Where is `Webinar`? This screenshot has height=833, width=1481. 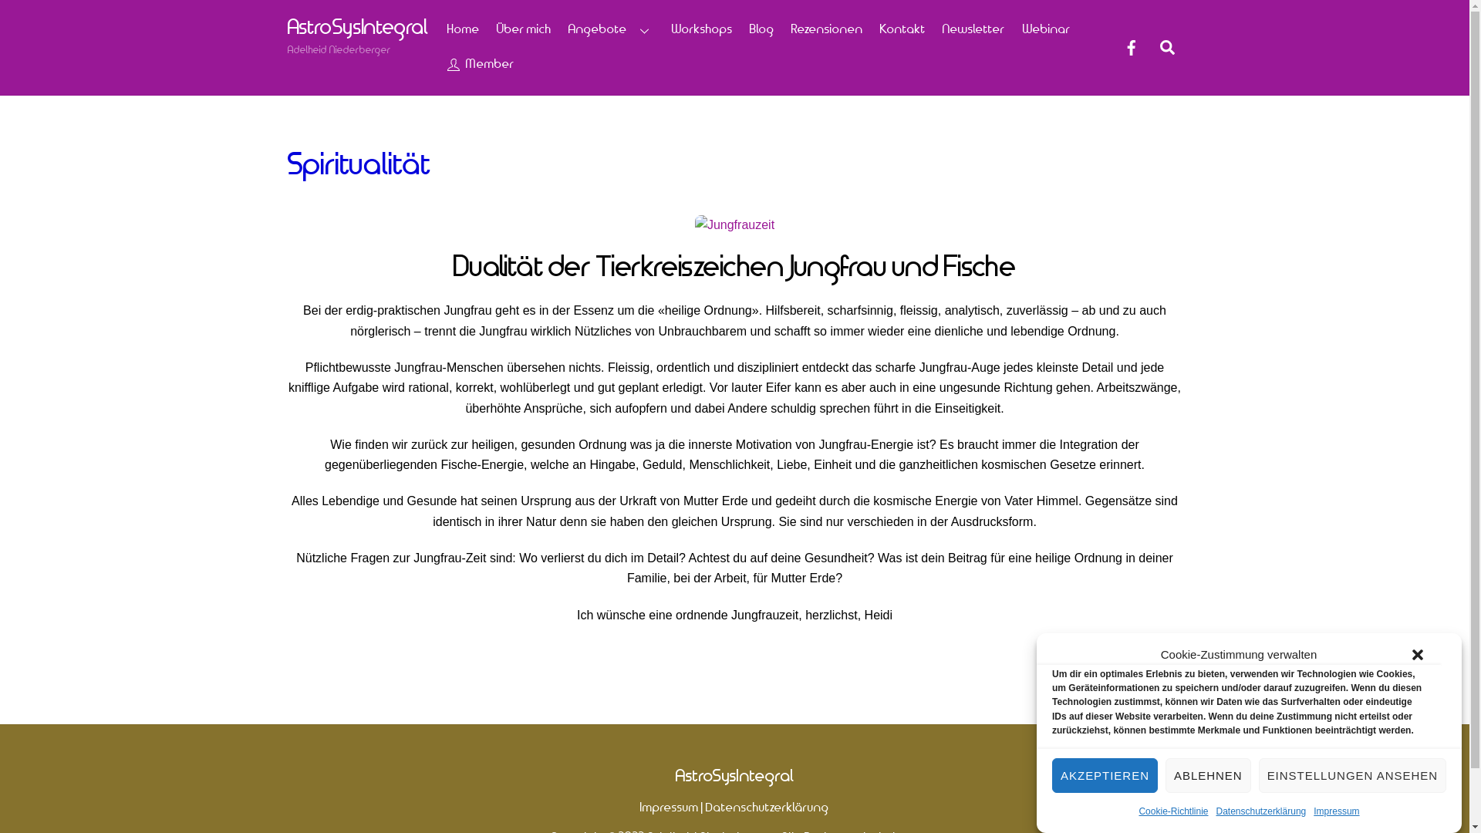
Webinar is located at coordinates (1046, 30).